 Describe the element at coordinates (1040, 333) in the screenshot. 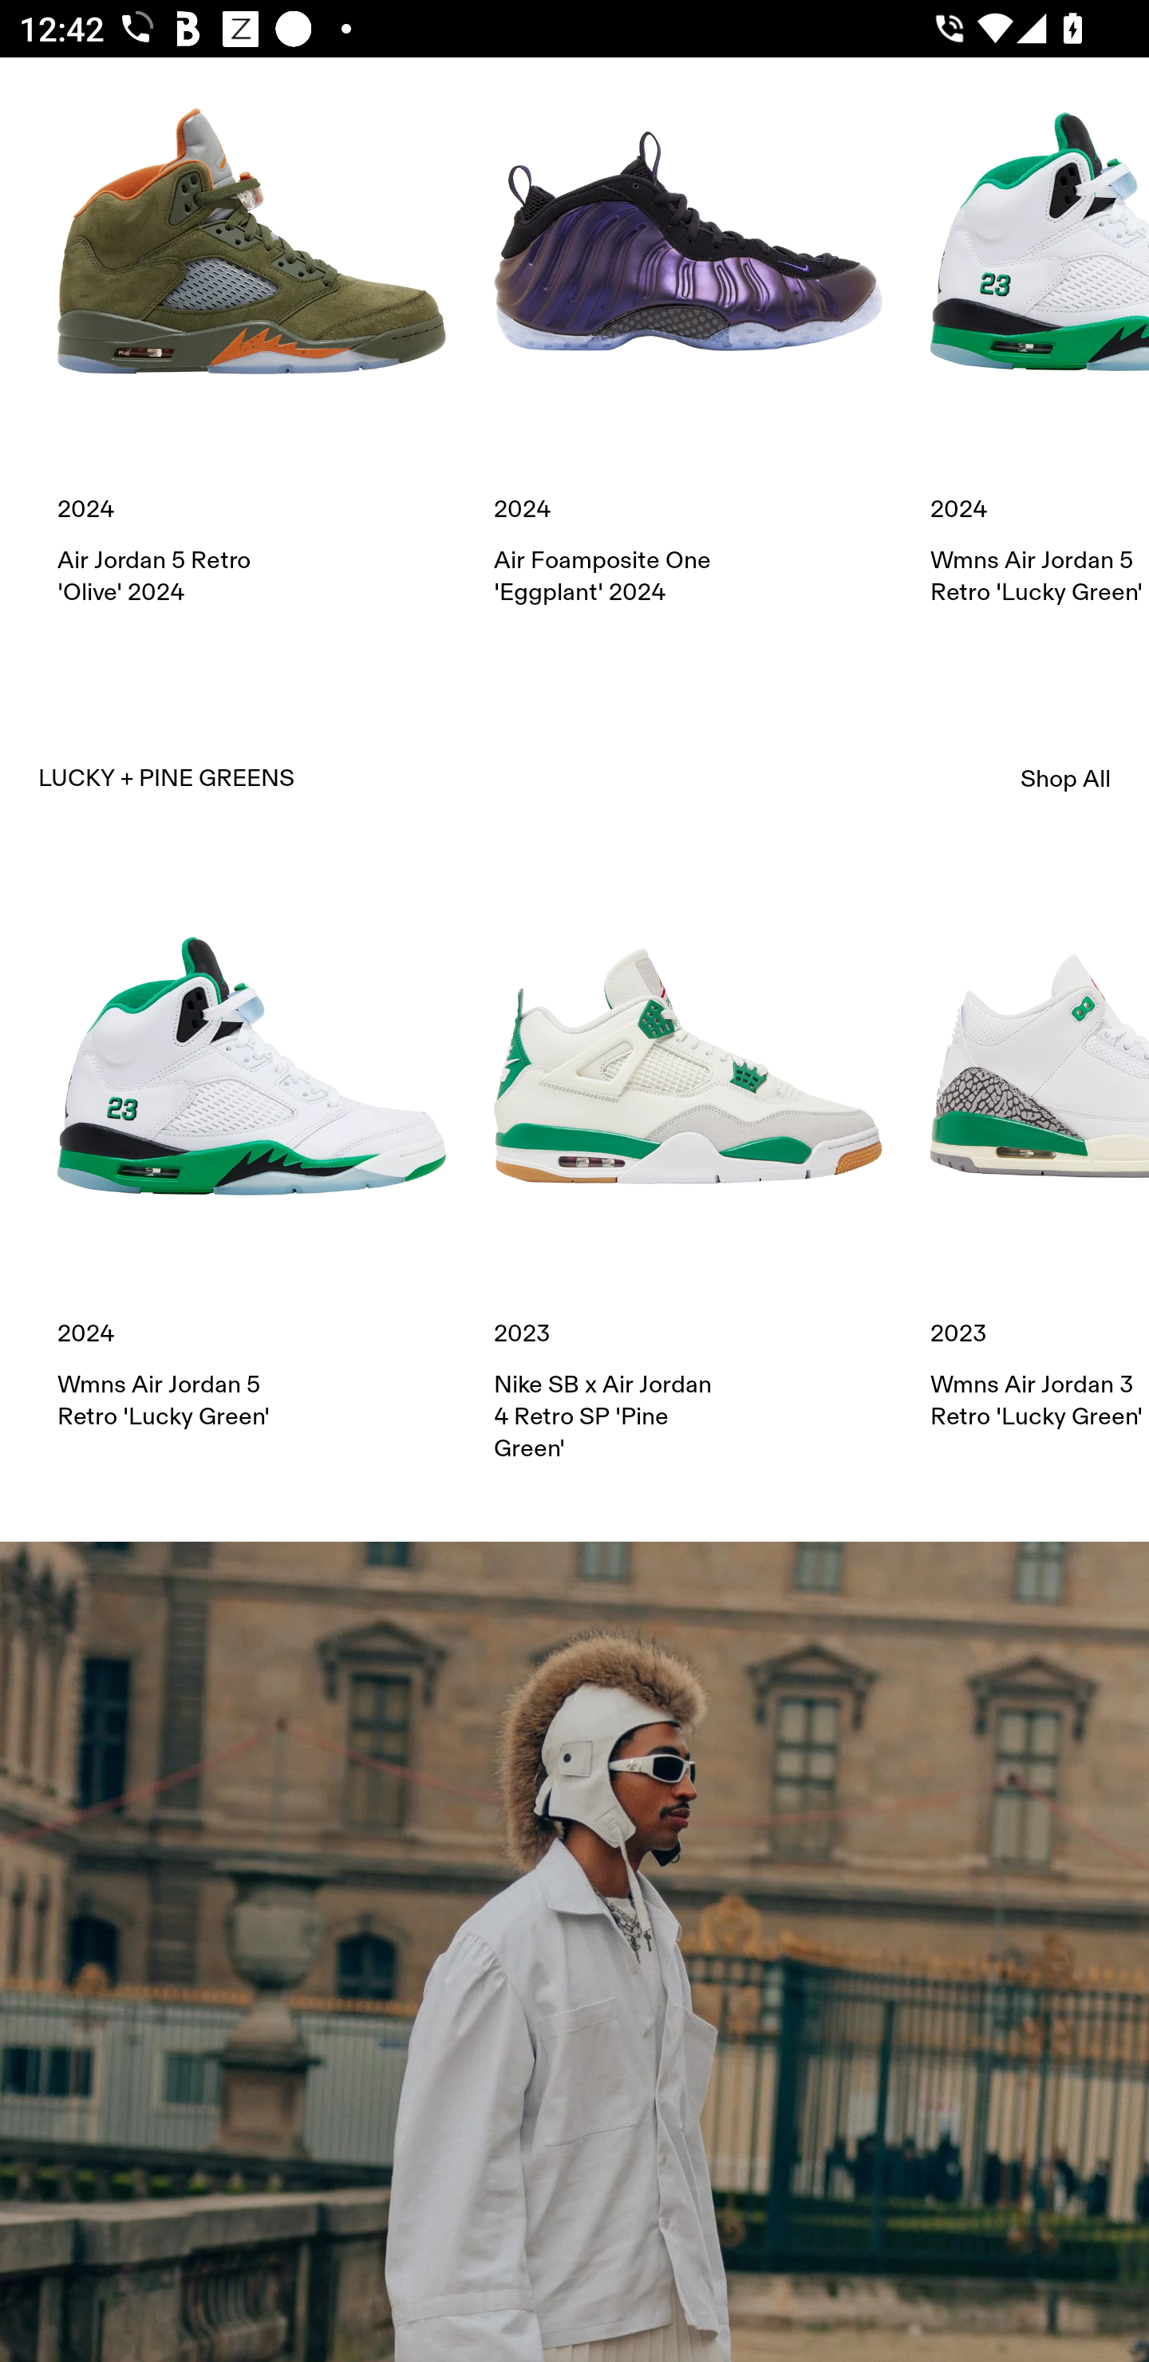

I see `2024 Wmns Air Jordan 5 Retro 'Lucky Green'` at that location.